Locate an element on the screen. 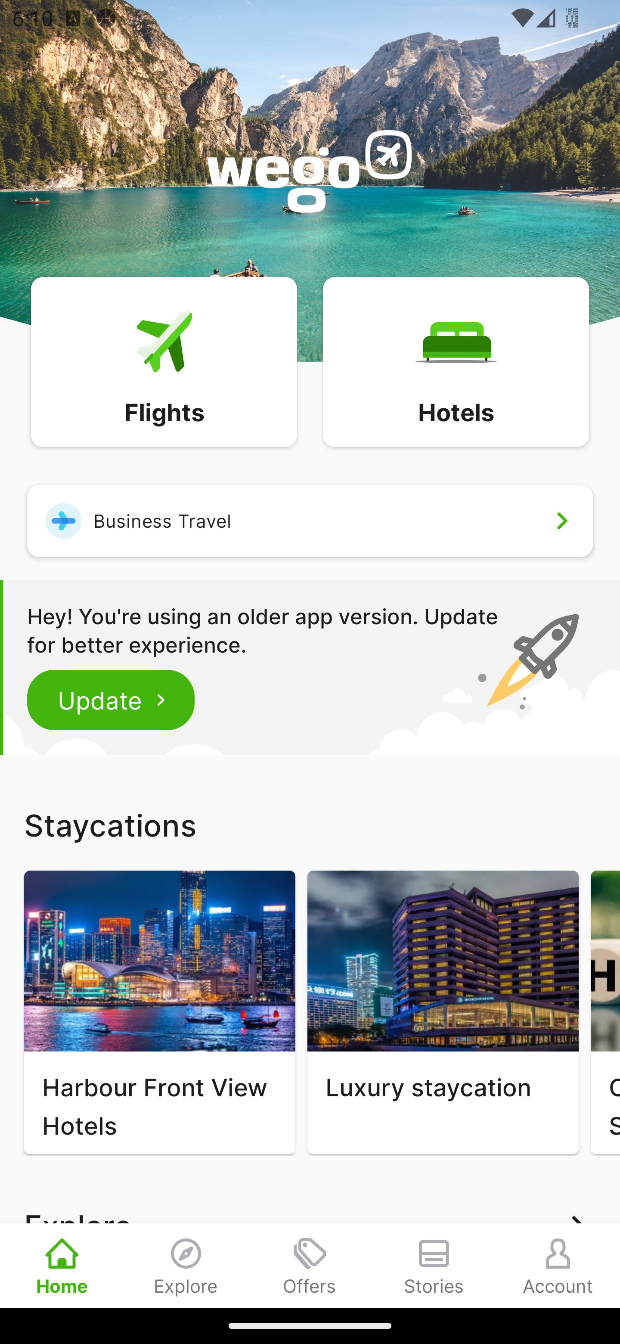 This screenshot has width=620, height=1344. Explore is located at coordinates (186, 1265).